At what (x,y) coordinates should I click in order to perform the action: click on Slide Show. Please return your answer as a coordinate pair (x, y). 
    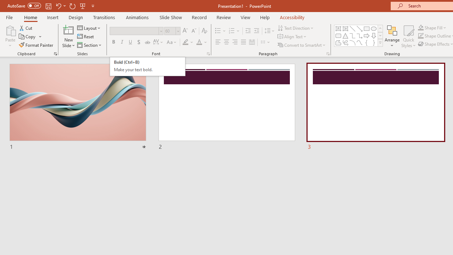
    Looking at the image, I should click on (171, 17).